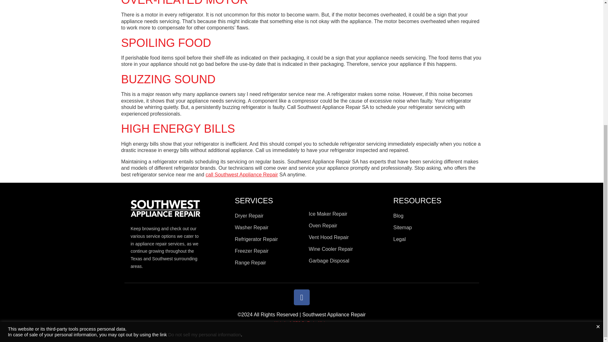 This screenshot has height=342, width=608. What do you see at coordinates (269, 263) in the screenshot?
I see `Range Repair` at bounding box center [269, 263].